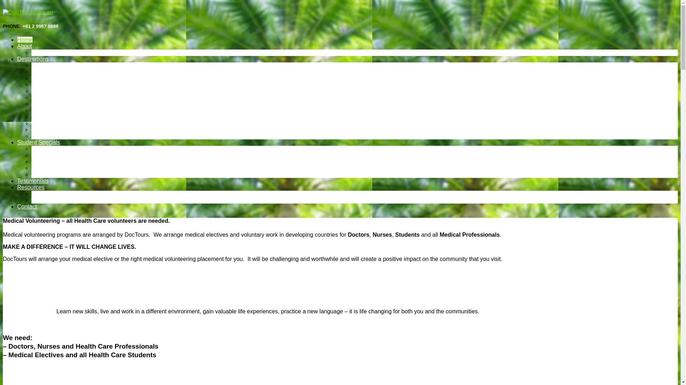 The image size is (686, 385). Describe the element at coordinates (33, 181) in the screenshot. I see `Testimonials` at that location.